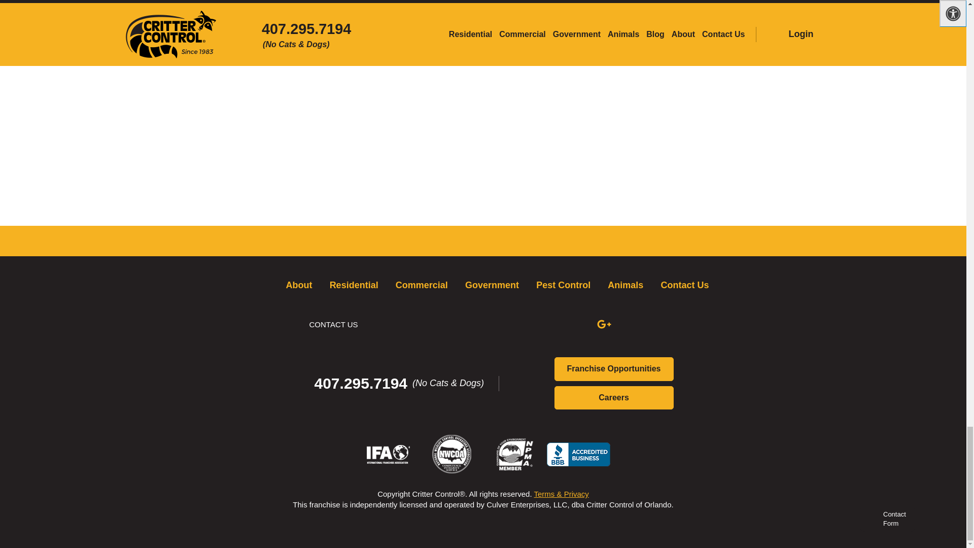  I want to click on Find us on Google Maps, so click(601, 325).